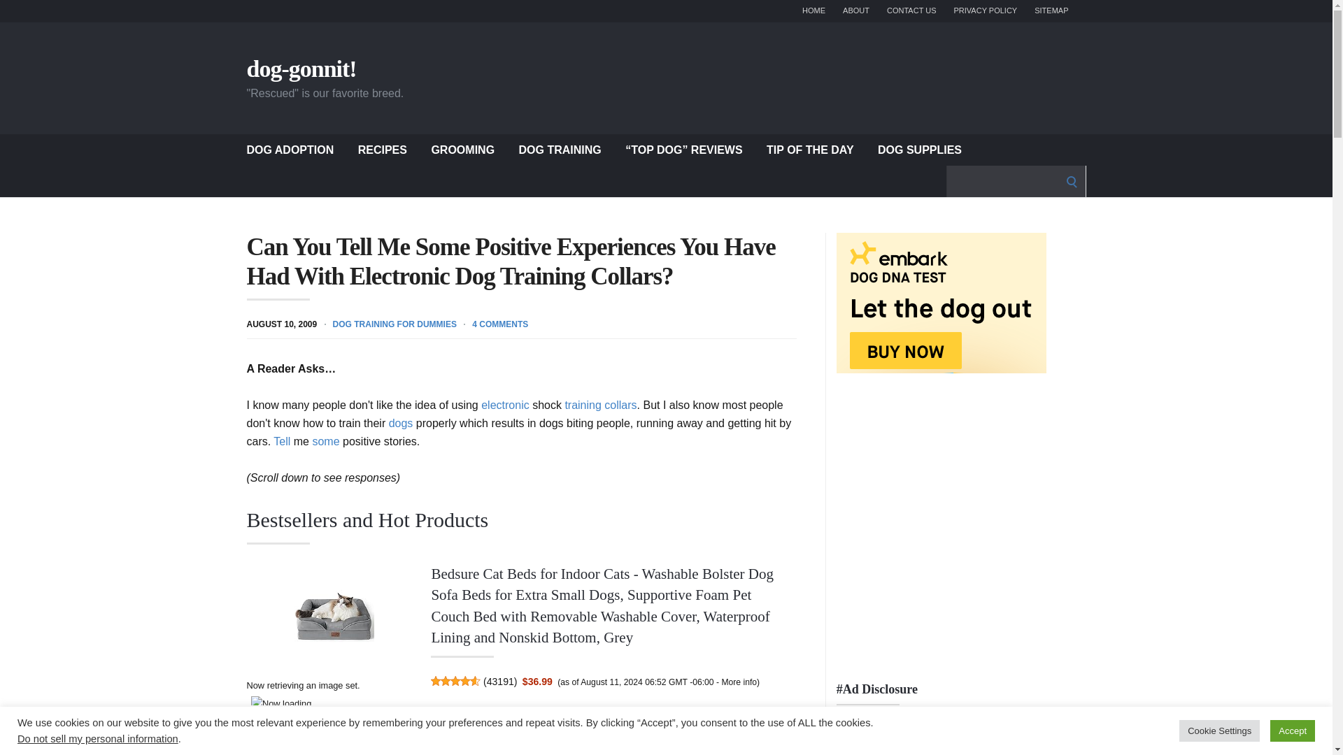 This screenshot has height=755, width=1343. Describe the element at coordinates (281, 442) in the screenshot. I see `Tell` at that location.